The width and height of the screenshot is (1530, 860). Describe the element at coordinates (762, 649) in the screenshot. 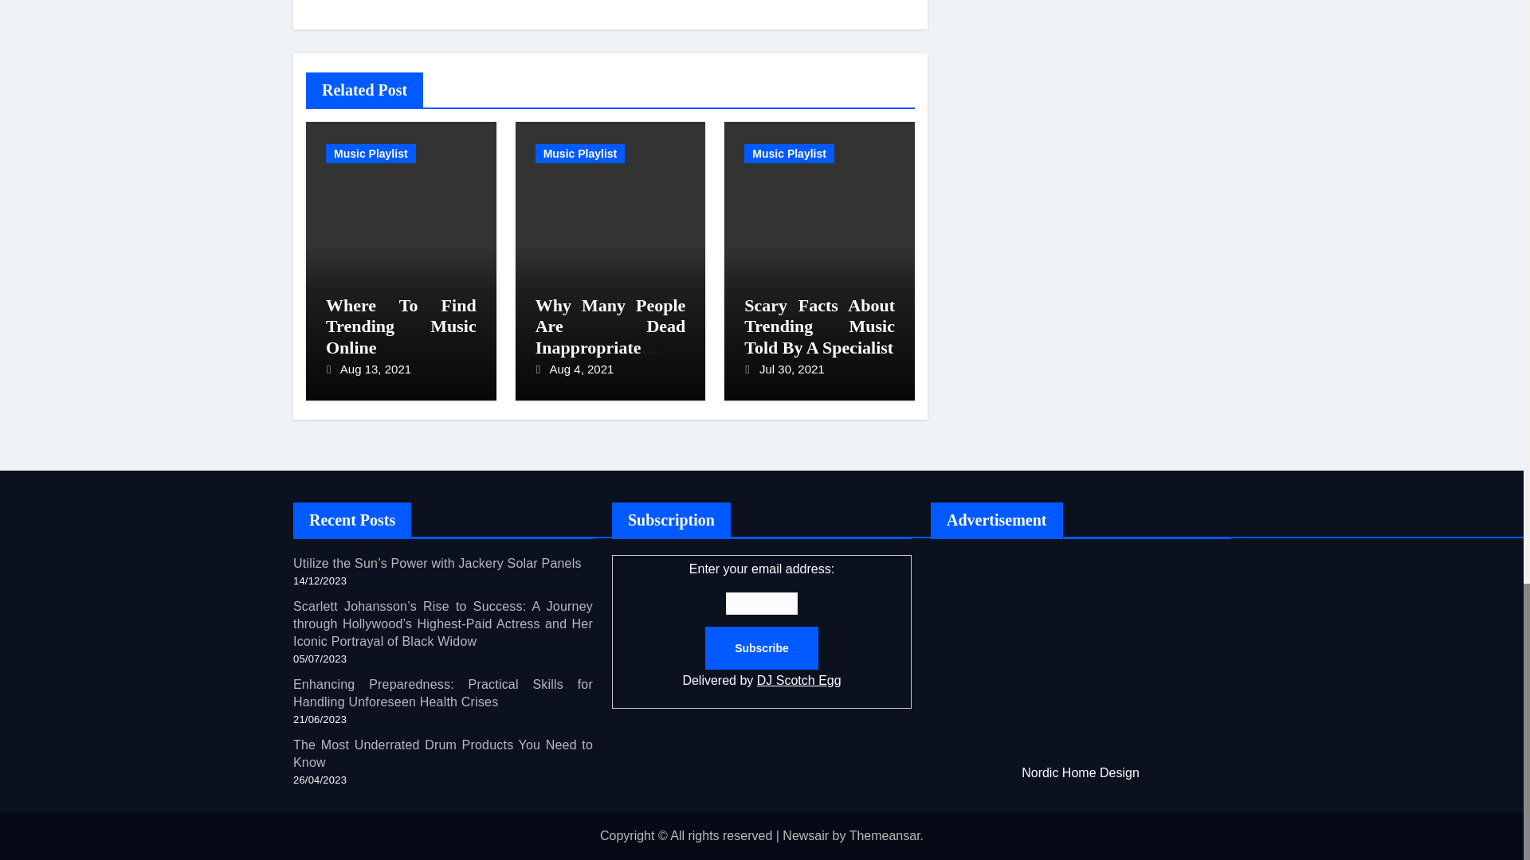

I see `Subscribe` at that location.